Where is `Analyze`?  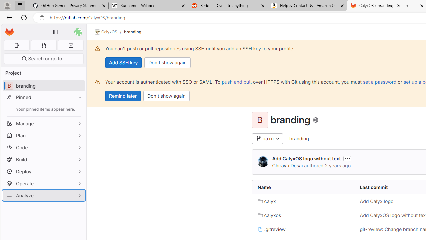
Analyze is located at coordinates (43, 195).